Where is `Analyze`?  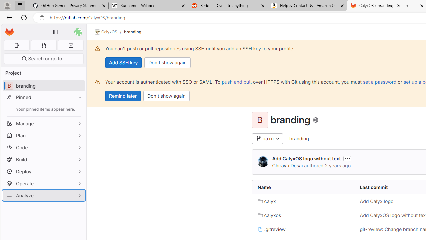
Analyze is located at coordinates (43, 195).